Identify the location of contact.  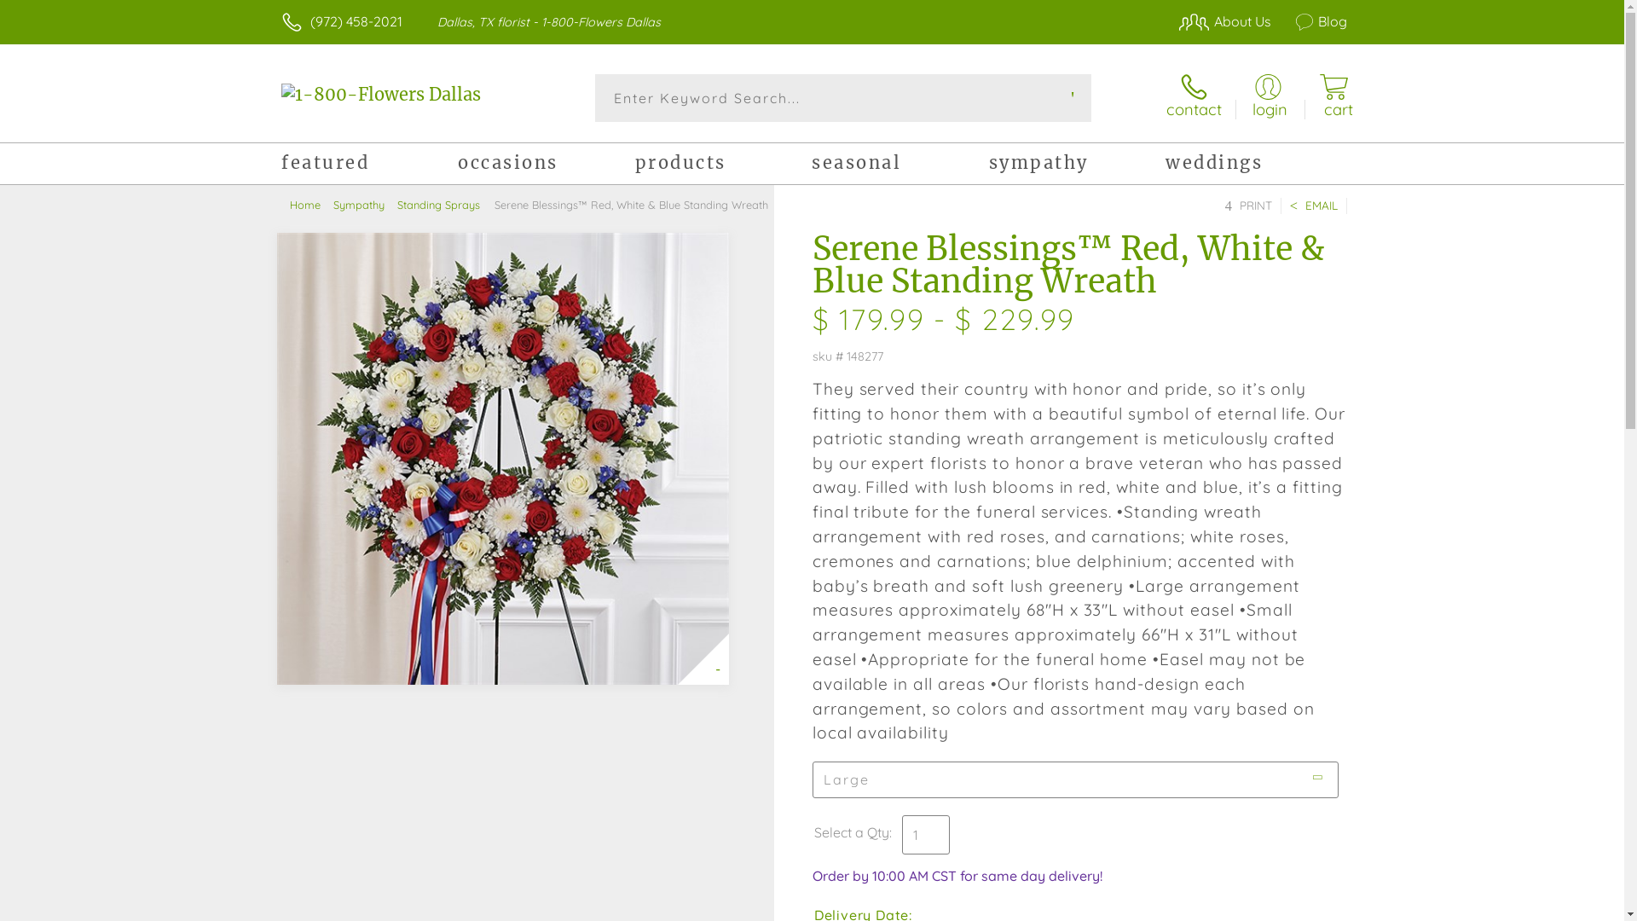
(1194, 97).